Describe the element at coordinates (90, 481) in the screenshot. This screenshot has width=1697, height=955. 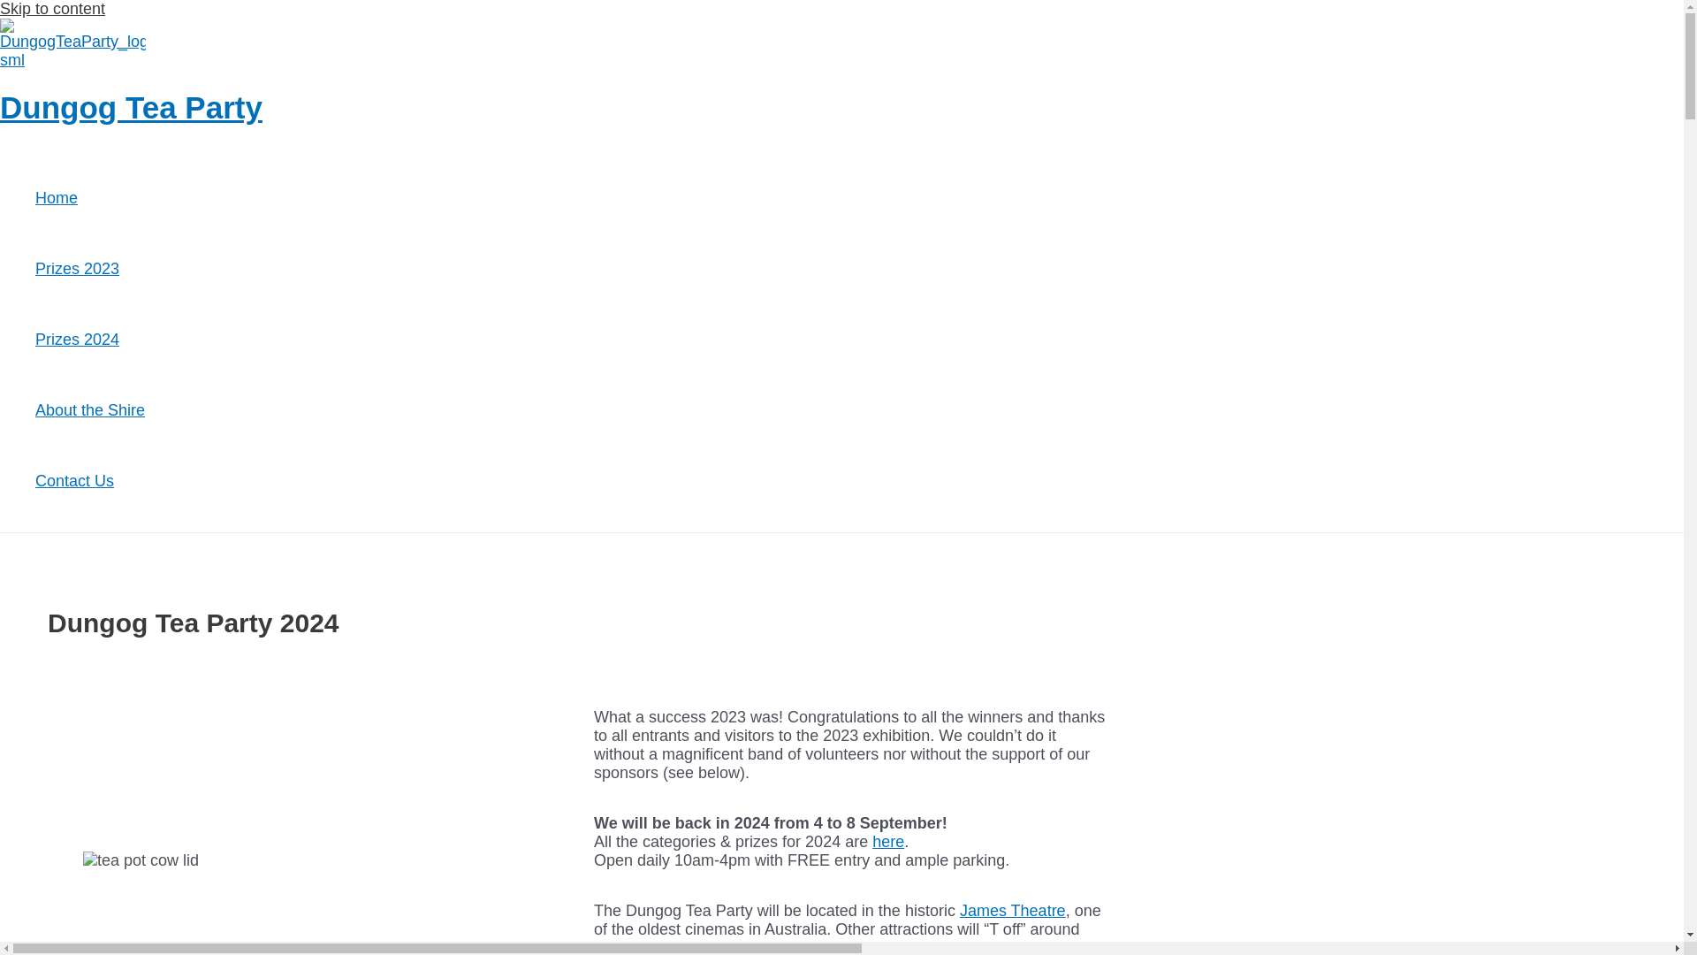
I see `Contact Us` at that location.